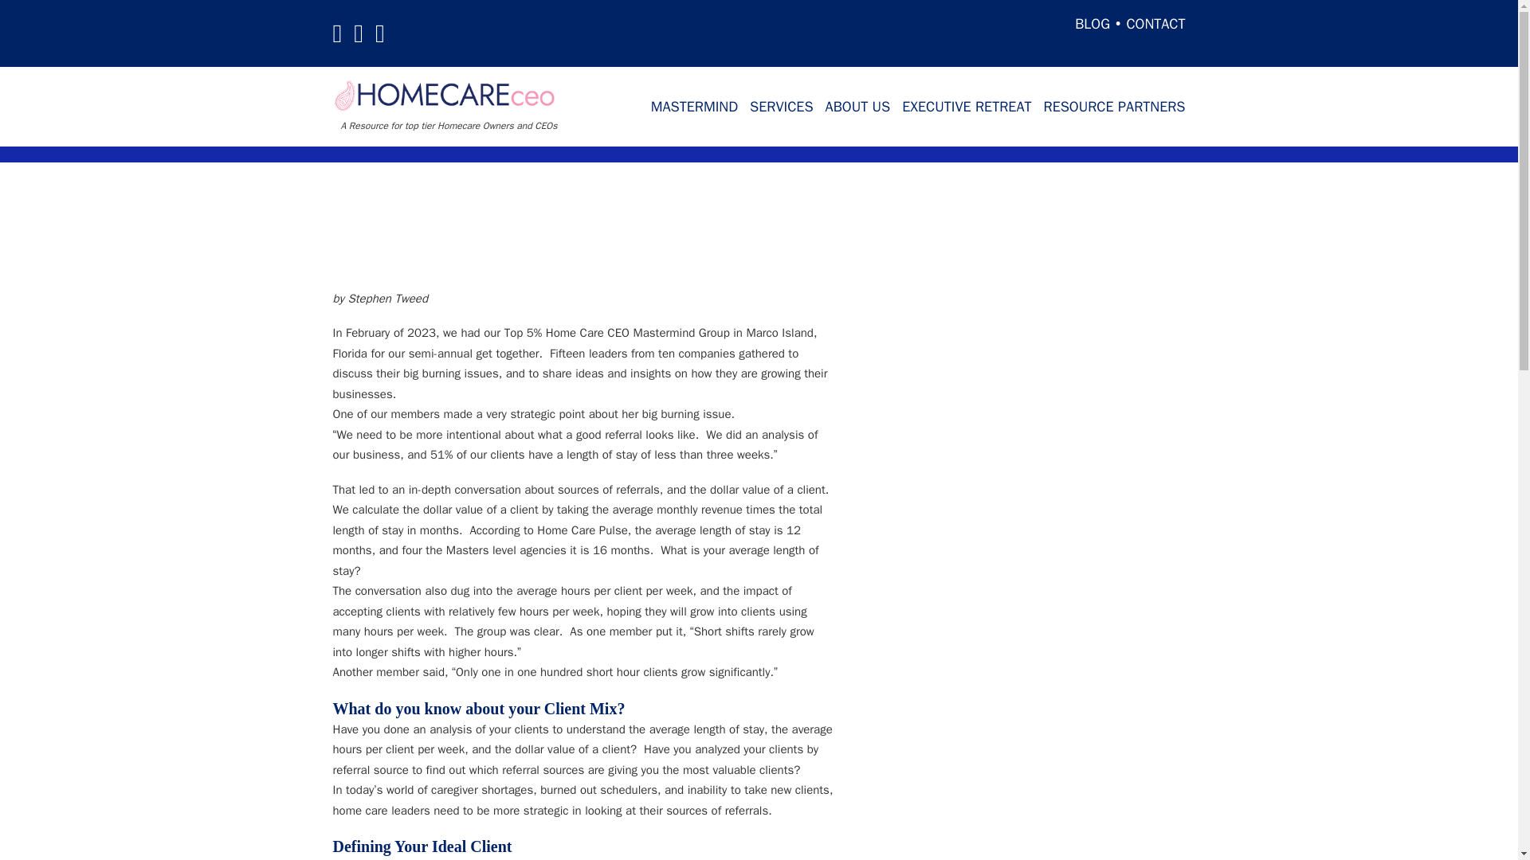  What do you see at coordinates (694, 107) in the screenshot?
I see `MASTERMIND` at bounding box center [694, 107].